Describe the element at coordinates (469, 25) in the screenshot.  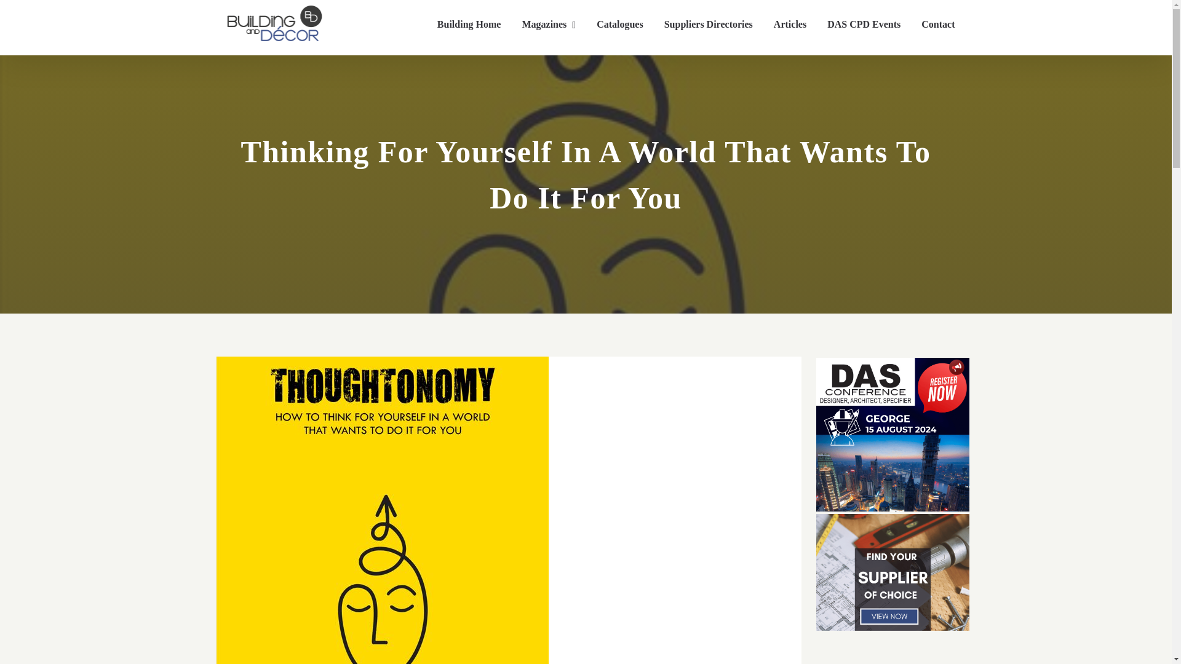
I see `Building Home` at that location.